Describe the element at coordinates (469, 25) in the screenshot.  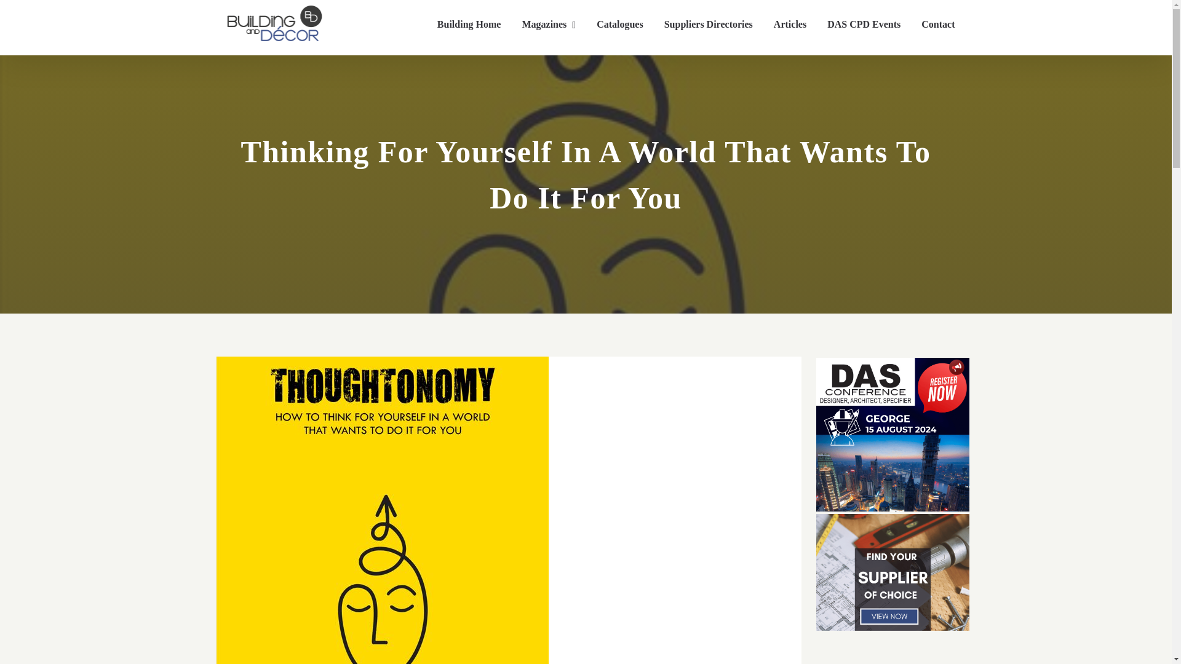
I see `Building Home` at that location.